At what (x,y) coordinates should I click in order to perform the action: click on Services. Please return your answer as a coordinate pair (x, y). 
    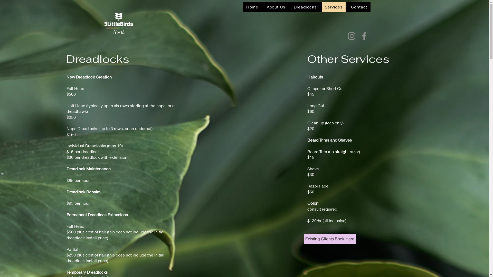
    Looking at the image, I should click on (334, 7).